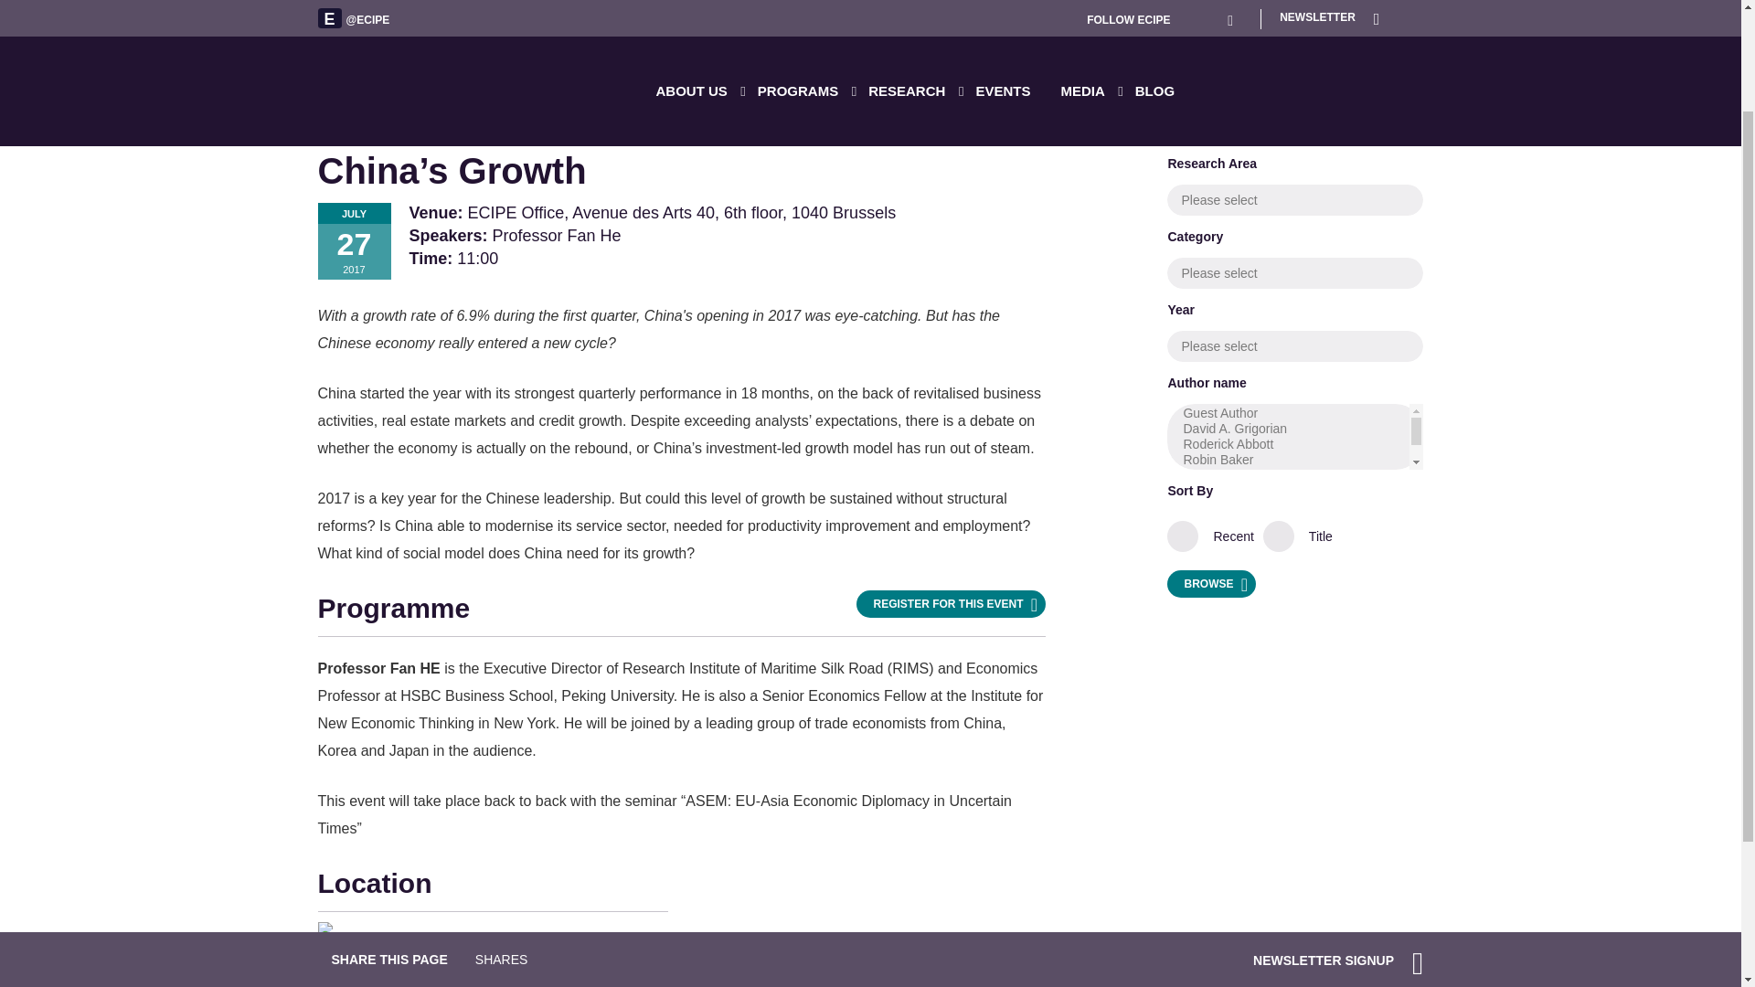  Describe the element at coordinates (1192, 539) in the screenshot. I see `recent` at that location.